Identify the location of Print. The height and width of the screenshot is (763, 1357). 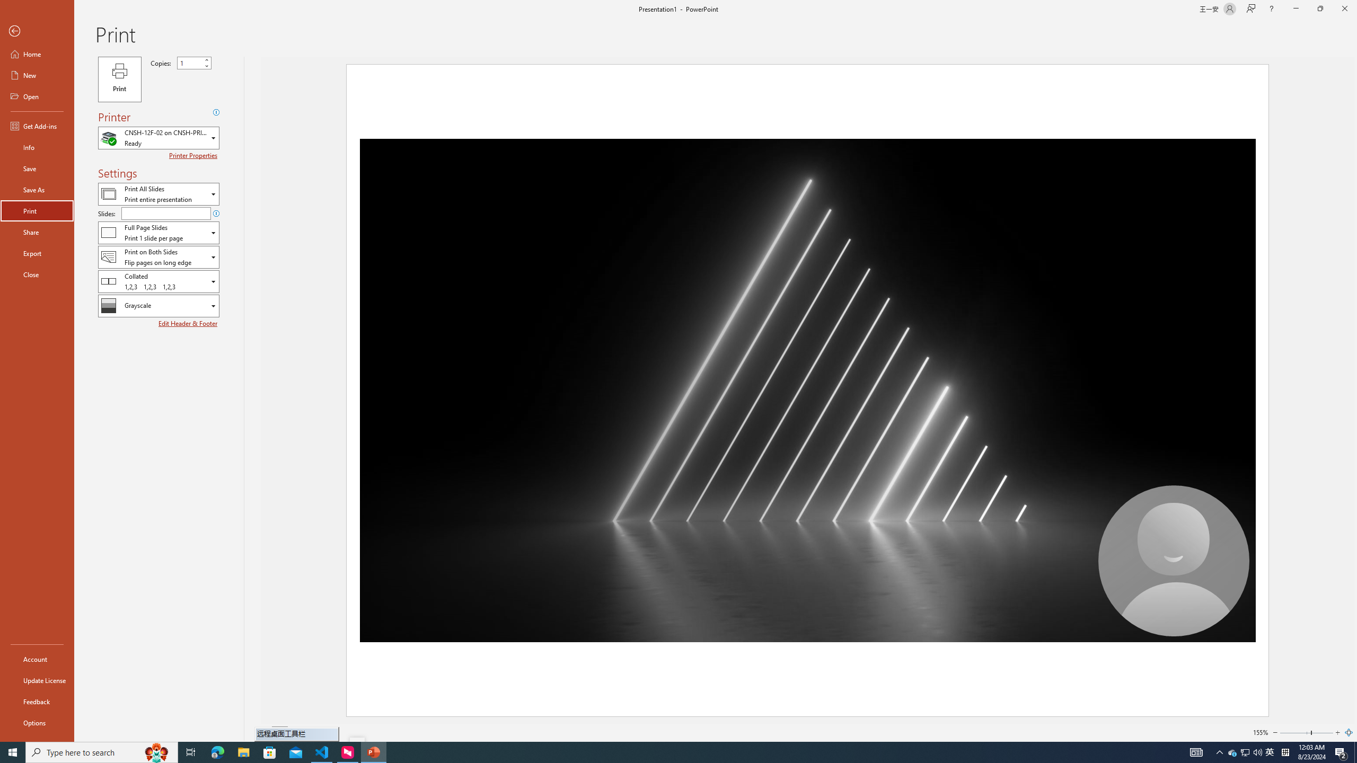
(119, 79).